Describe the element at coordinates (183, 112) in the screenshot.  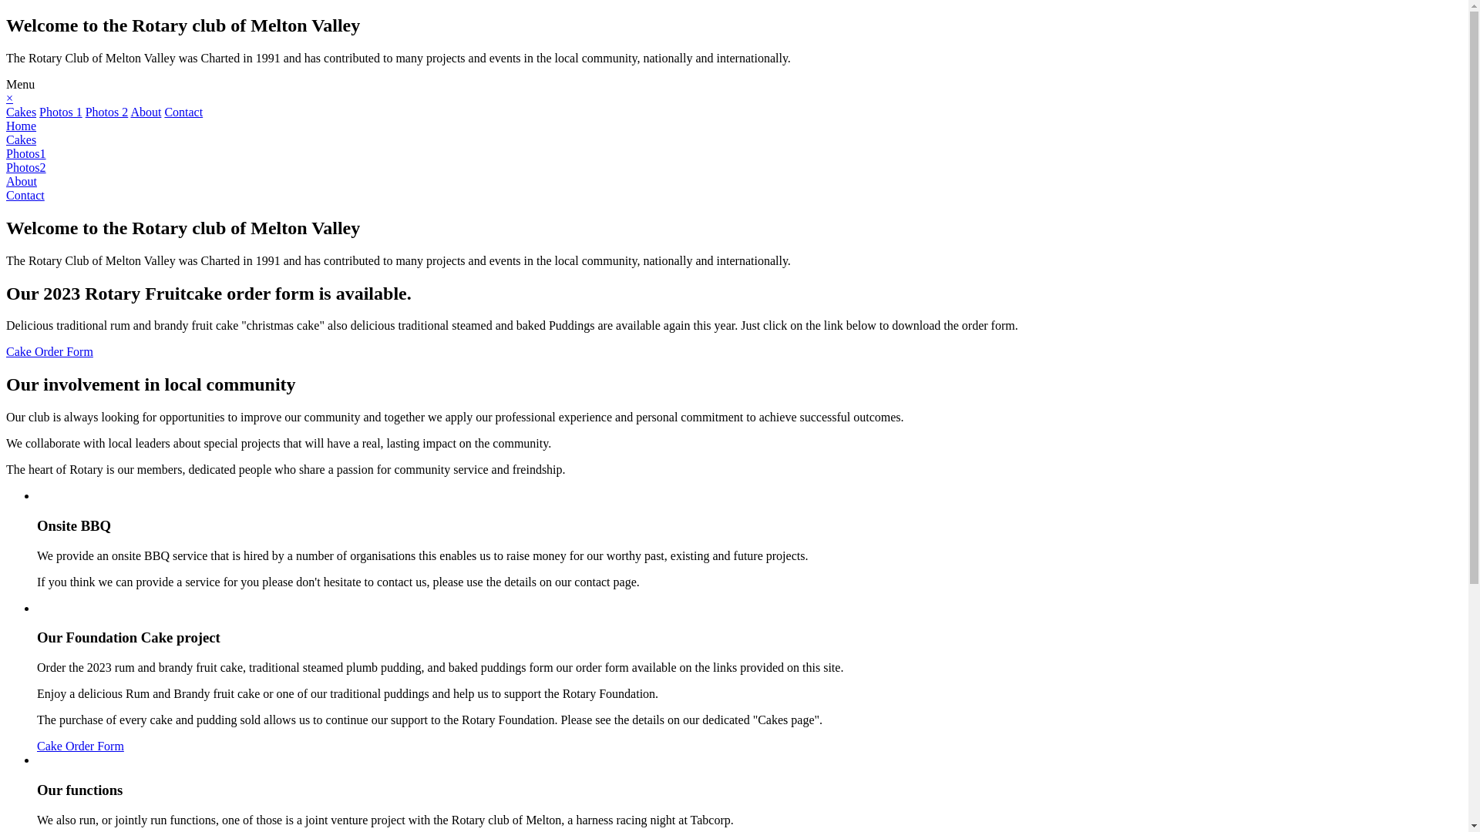
I see `Contact` at that location.